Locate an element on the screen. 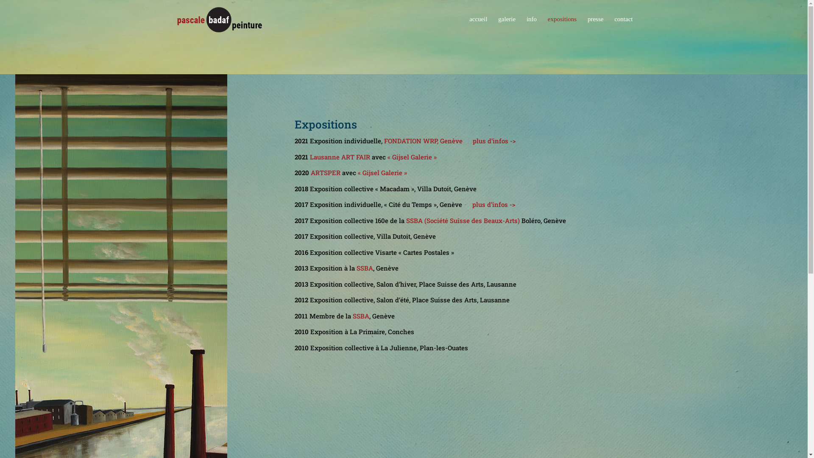 The height and width of the screenshot is (458, 814). presse is located at coordinates (596, 27).